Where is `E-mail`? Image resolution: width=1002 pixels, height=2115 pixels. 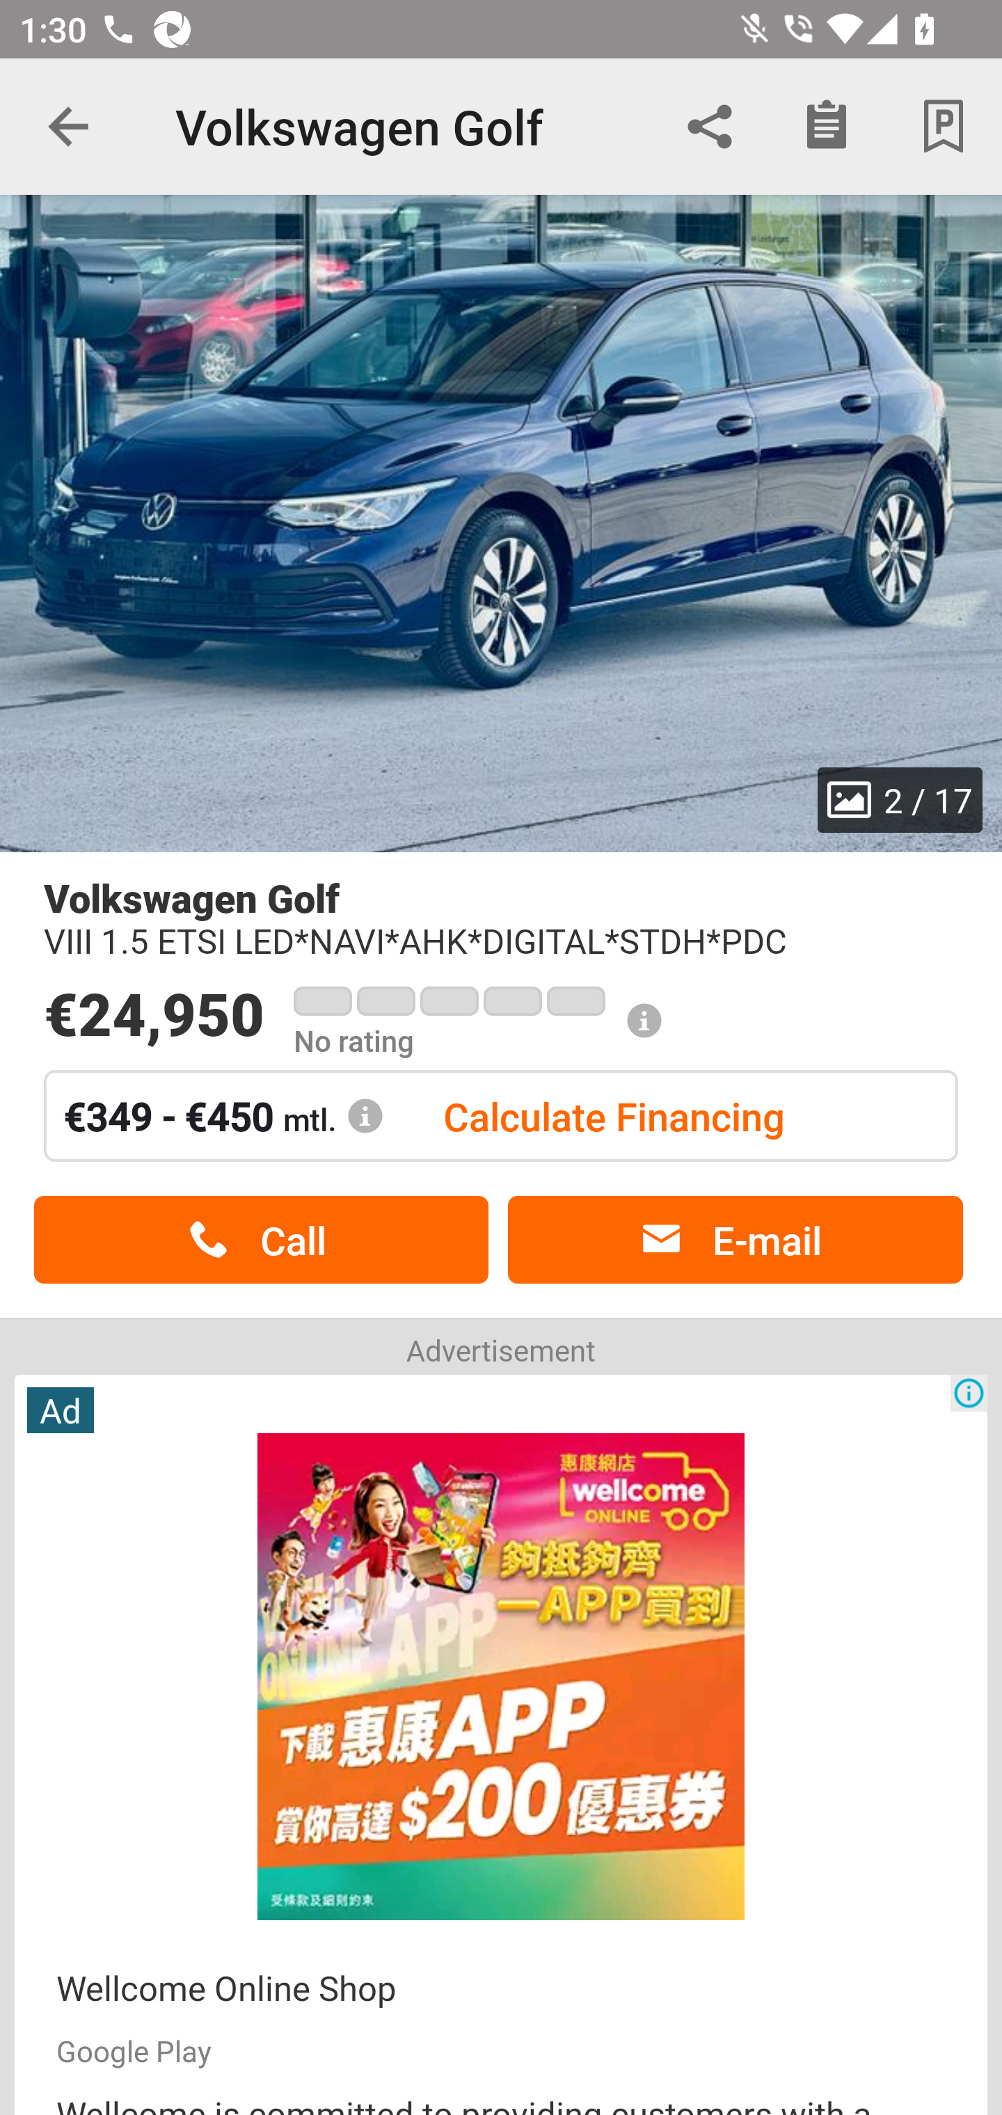
E-mail is located at coordinates (735, 1240).